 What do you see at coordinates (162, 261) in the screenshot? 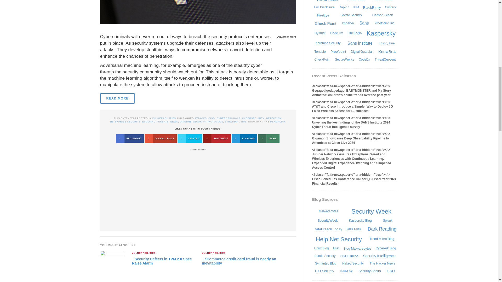
I see `Security Defects in TPM 2.0 Spec Raise Alarm` at bounding box center [162, 261].